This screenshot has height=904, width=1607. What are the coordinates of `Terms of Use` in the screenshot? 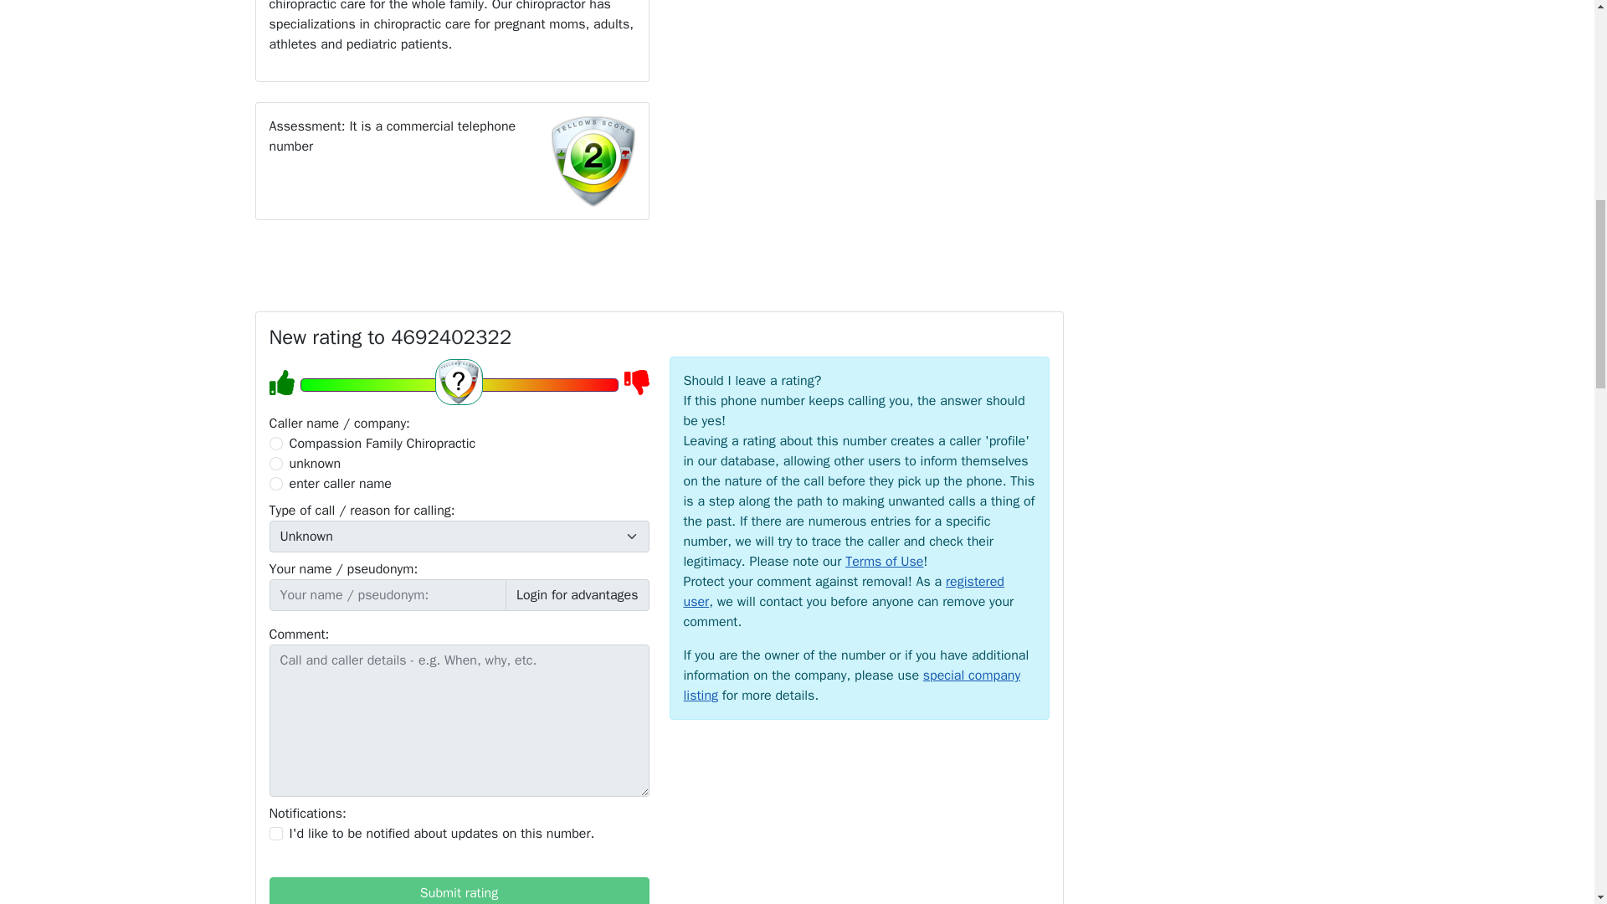 It's located at (884, 561).